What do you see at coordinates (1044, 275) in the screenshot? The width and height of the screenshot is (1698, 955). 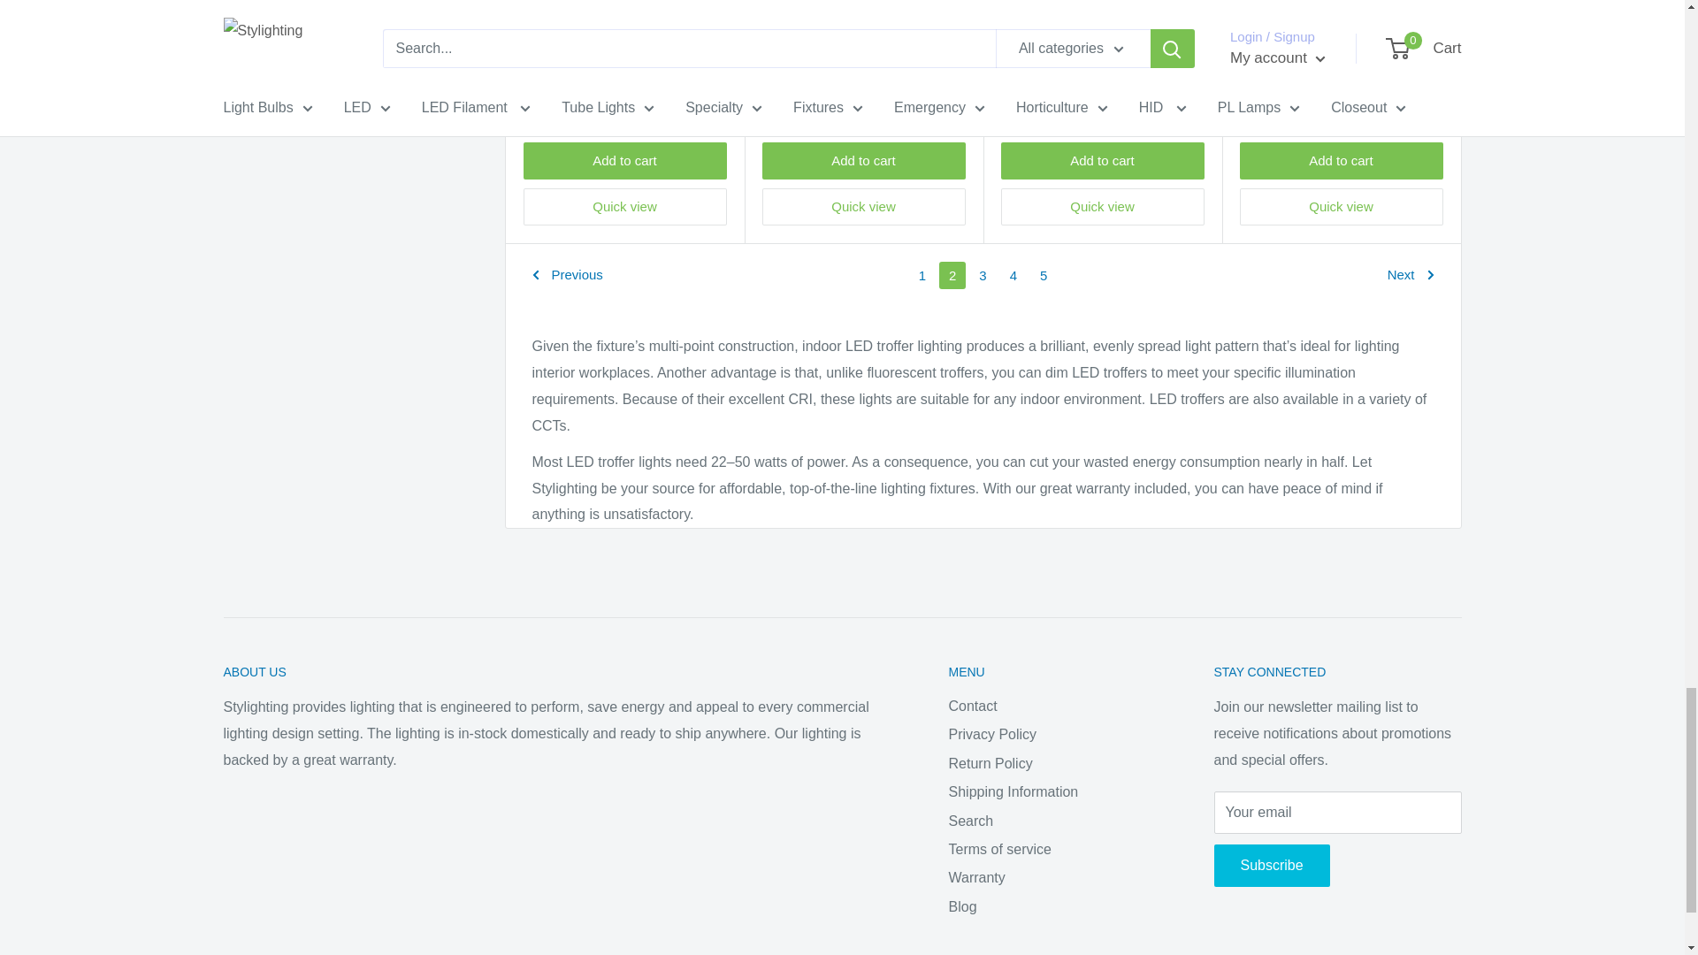 I see `Navigate to page 5` at bounding box center [1044, 275].